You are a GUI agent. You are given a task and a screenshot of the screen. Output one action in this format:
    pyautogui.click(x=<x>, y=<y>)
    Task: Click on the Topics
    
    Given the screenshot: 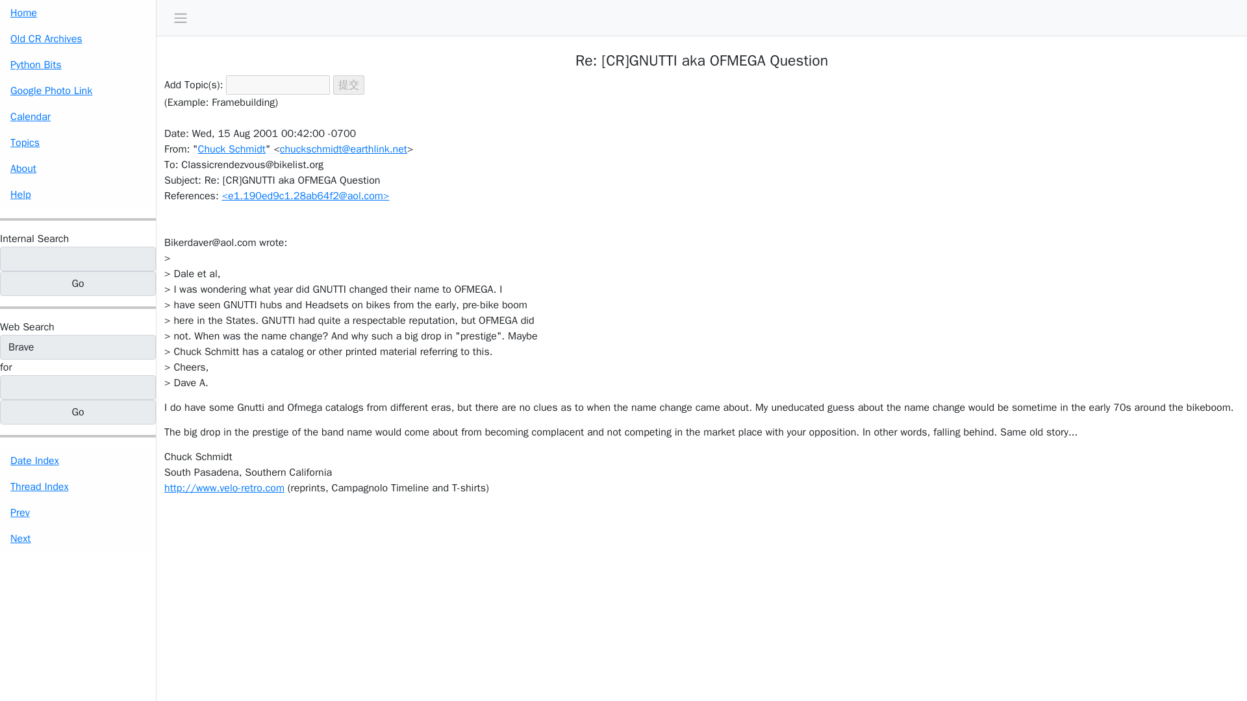 What is the action you would take?
    pyautogui.click(x=78, y=142)
    